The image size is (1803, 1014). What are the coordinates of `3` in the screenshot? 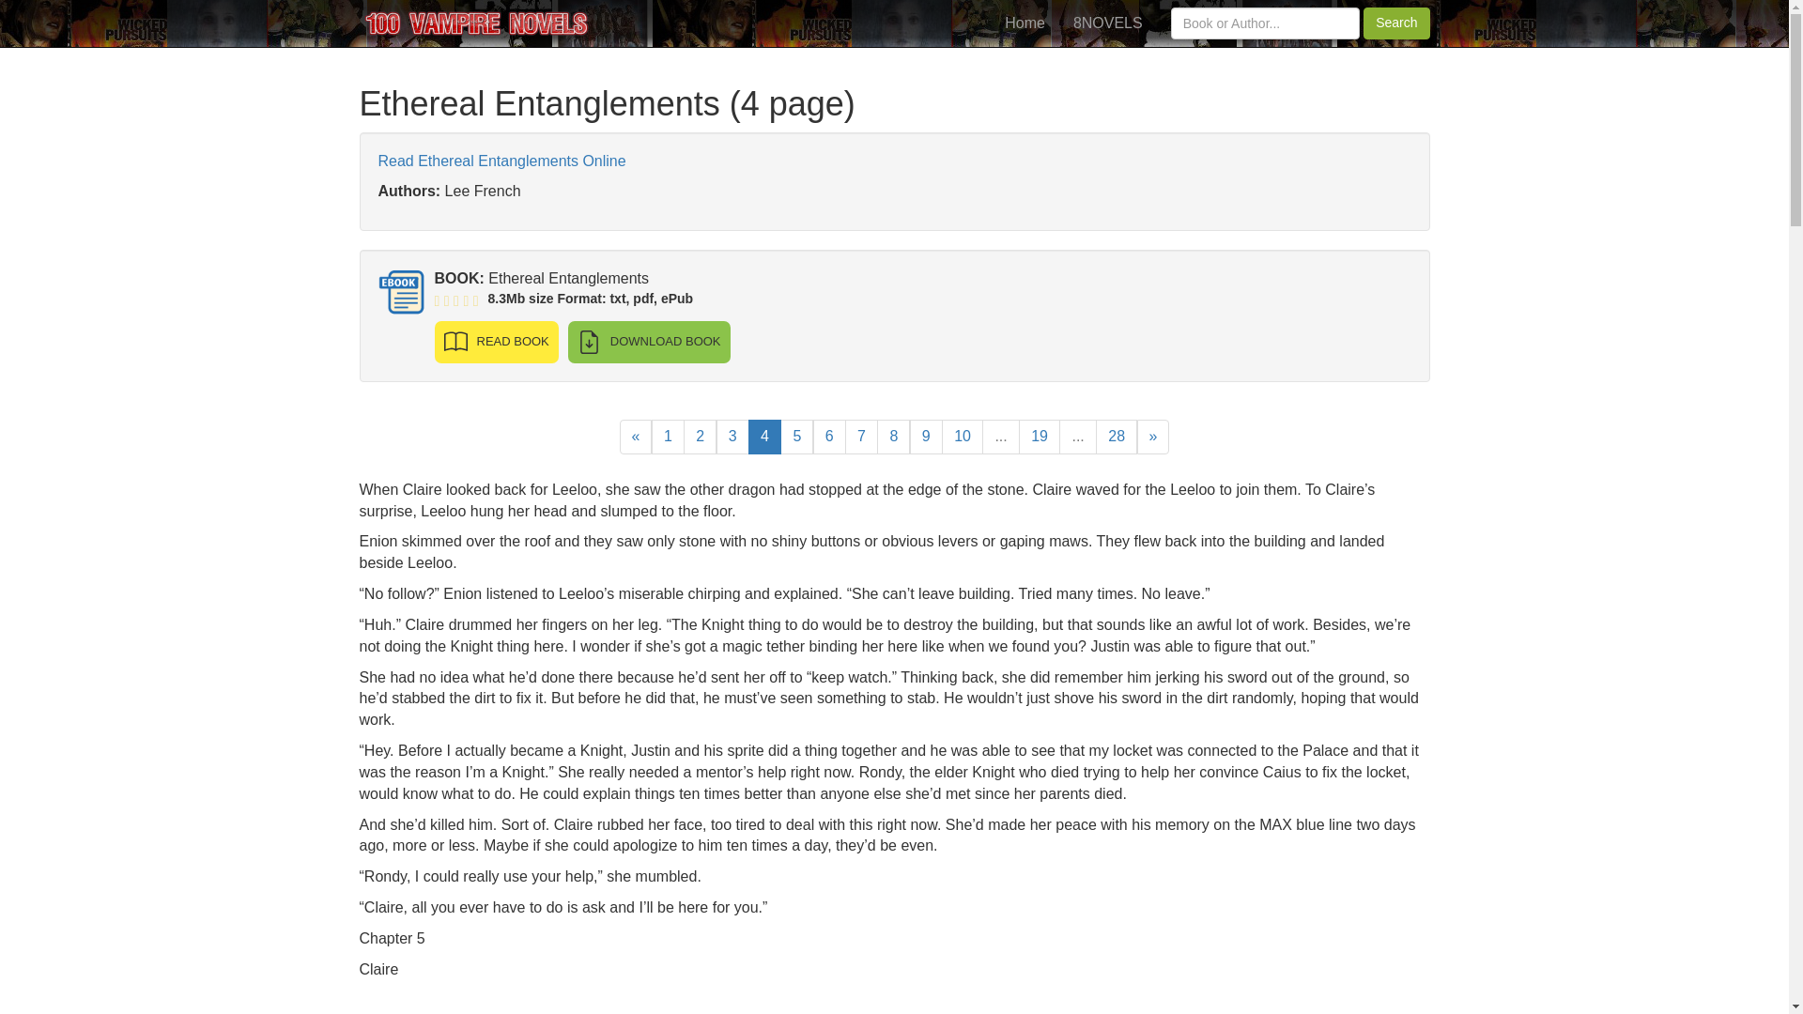 It's located at (732, 437).